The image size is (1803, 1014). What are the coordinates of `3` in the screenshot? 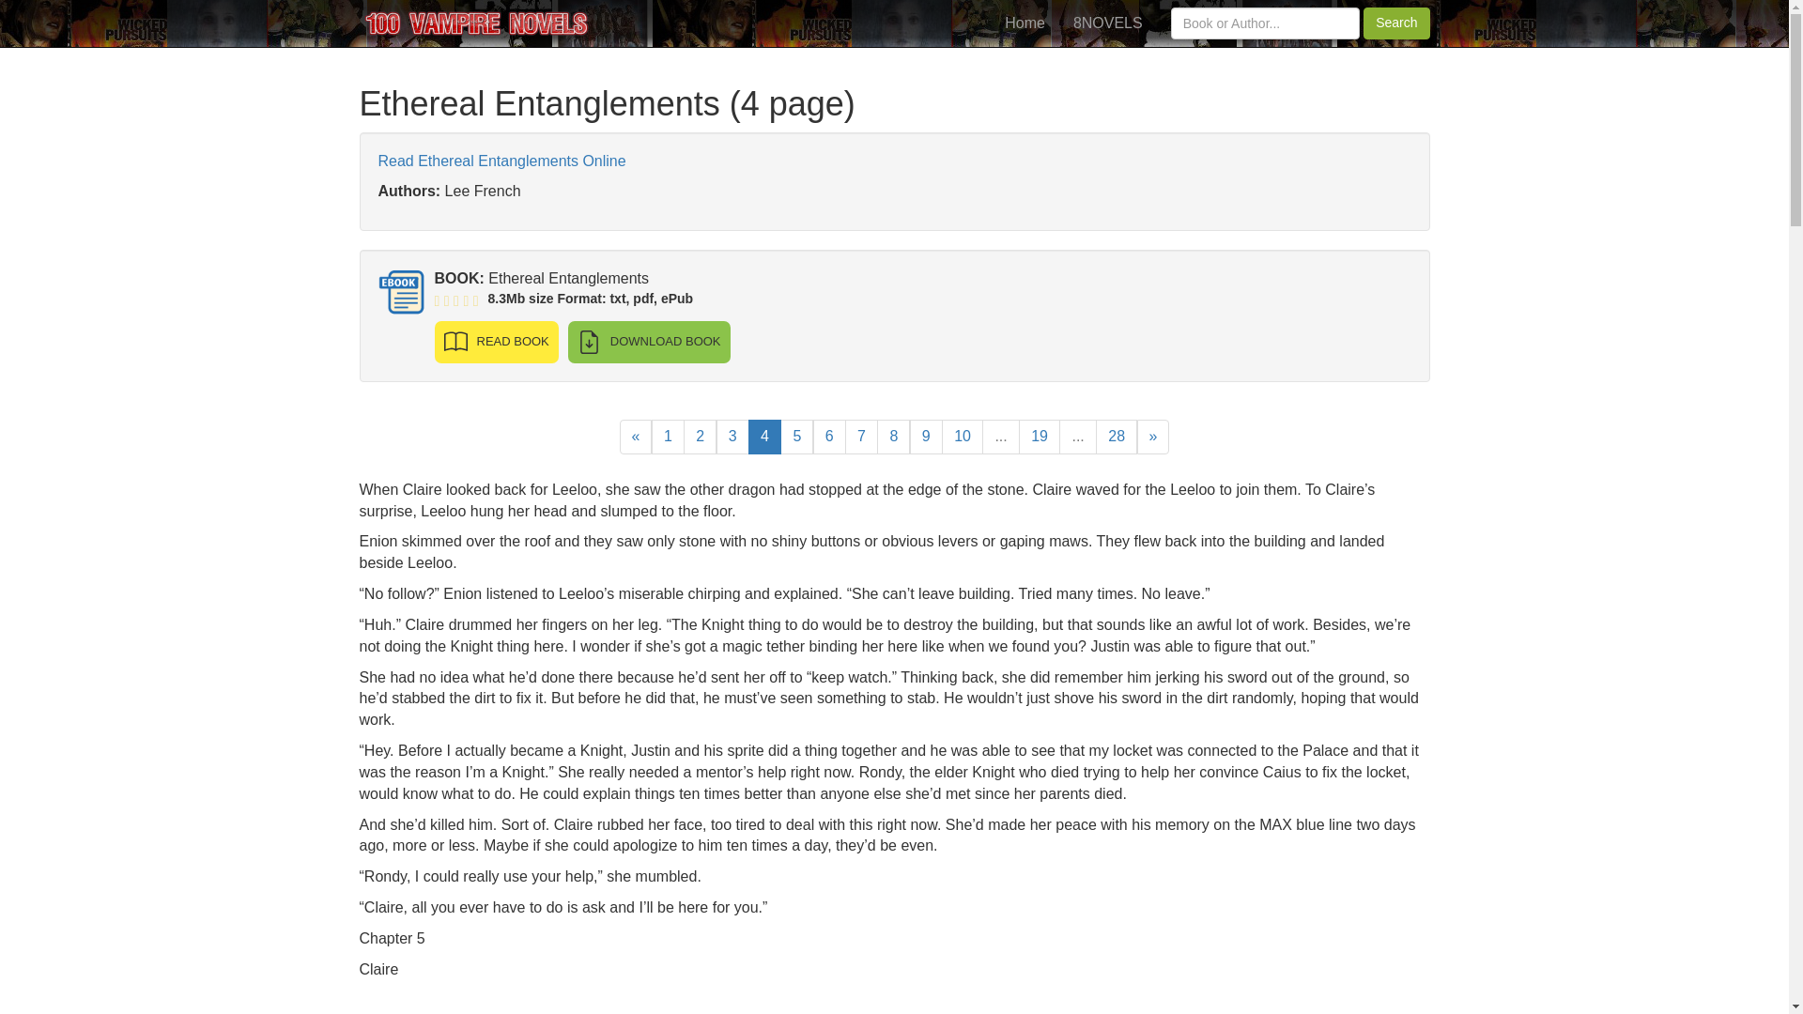 It's located at (732, 437).